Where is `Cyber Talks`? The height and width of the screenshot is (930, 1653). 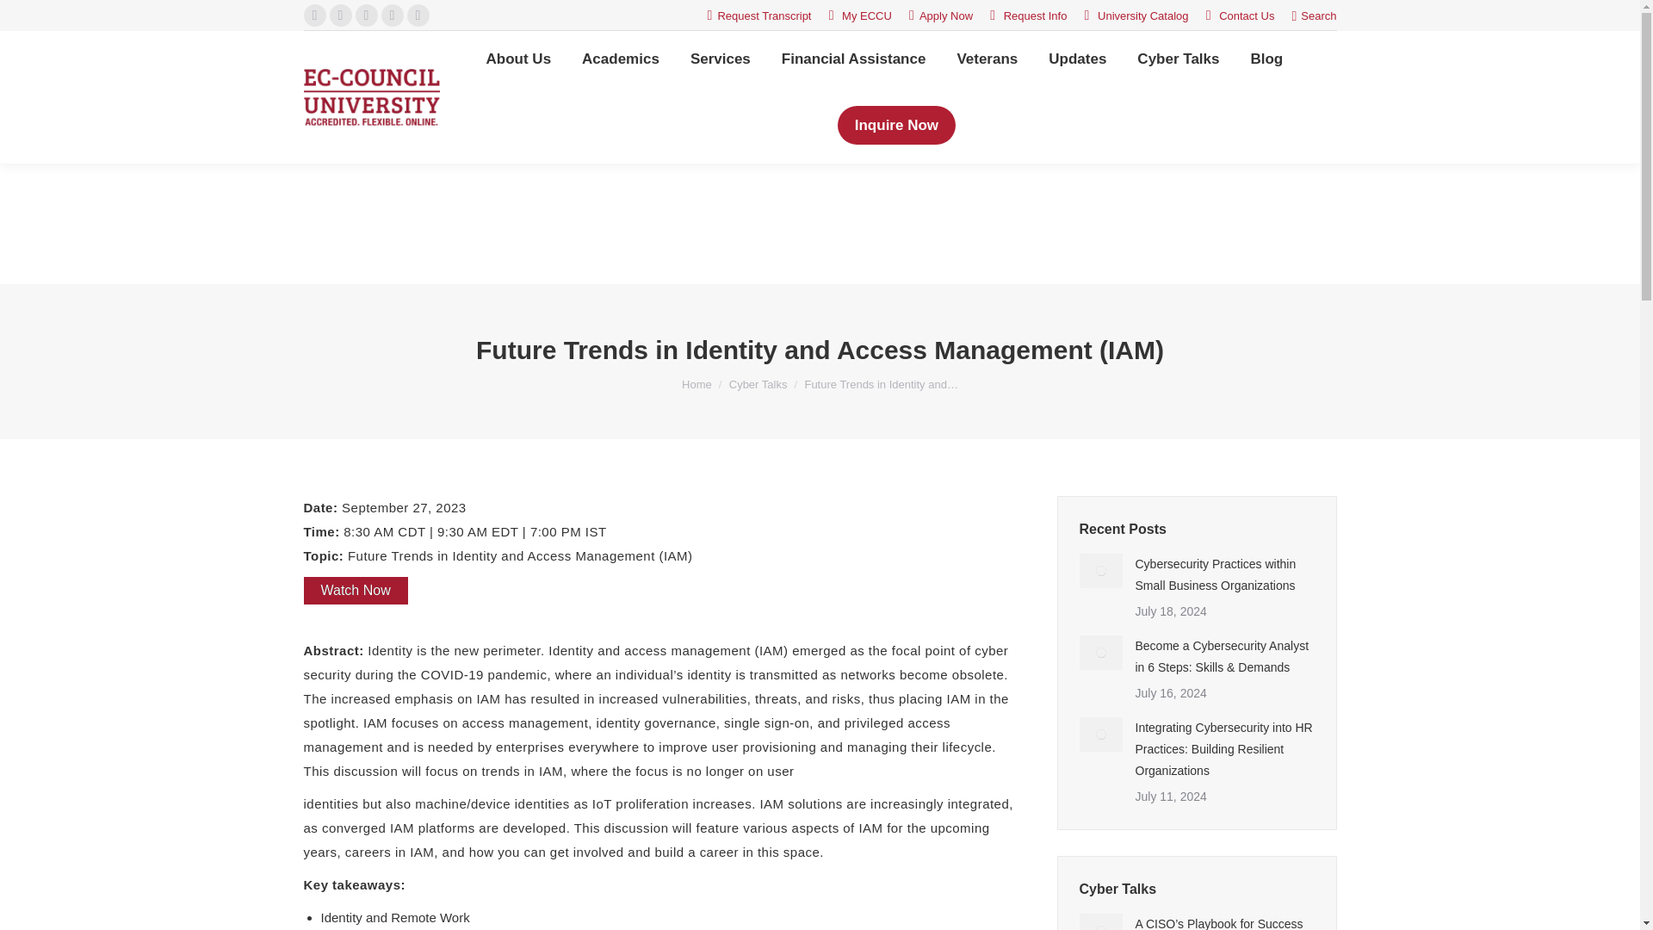
Cyber Talks is located at coordinates (758, 384).